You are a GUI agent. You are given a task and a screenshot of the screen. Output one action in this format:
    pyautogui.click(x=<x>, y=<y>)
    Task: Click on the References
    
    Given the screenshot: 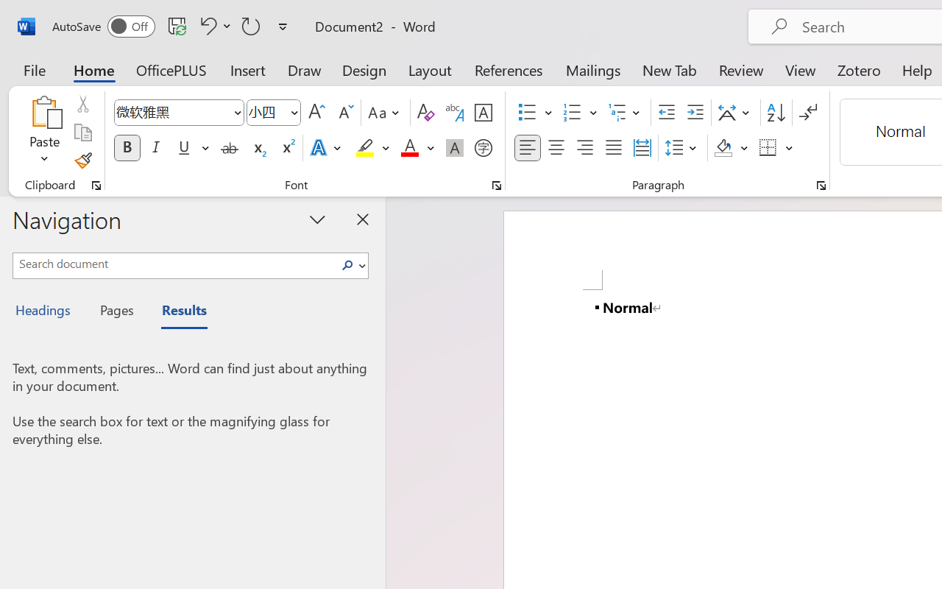 What is the action you would take?
    pyautogui.click(x=508, y=69)
    